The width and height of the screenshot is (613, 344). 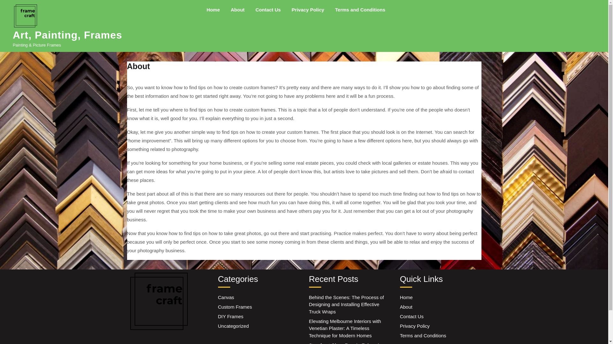 I want to click on Privacy Policy, so click(x=414, y=326).